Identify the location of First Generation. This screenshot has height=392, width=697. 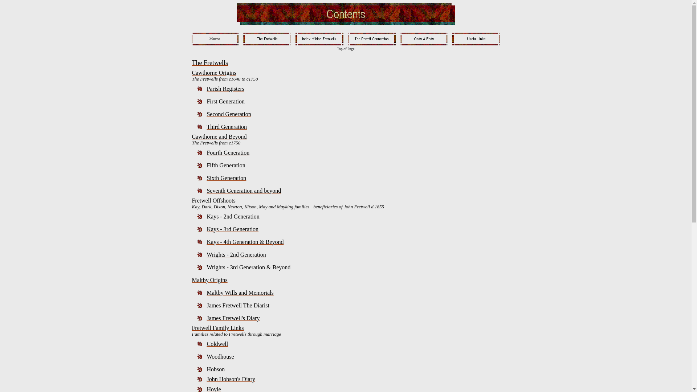
(225, 101).